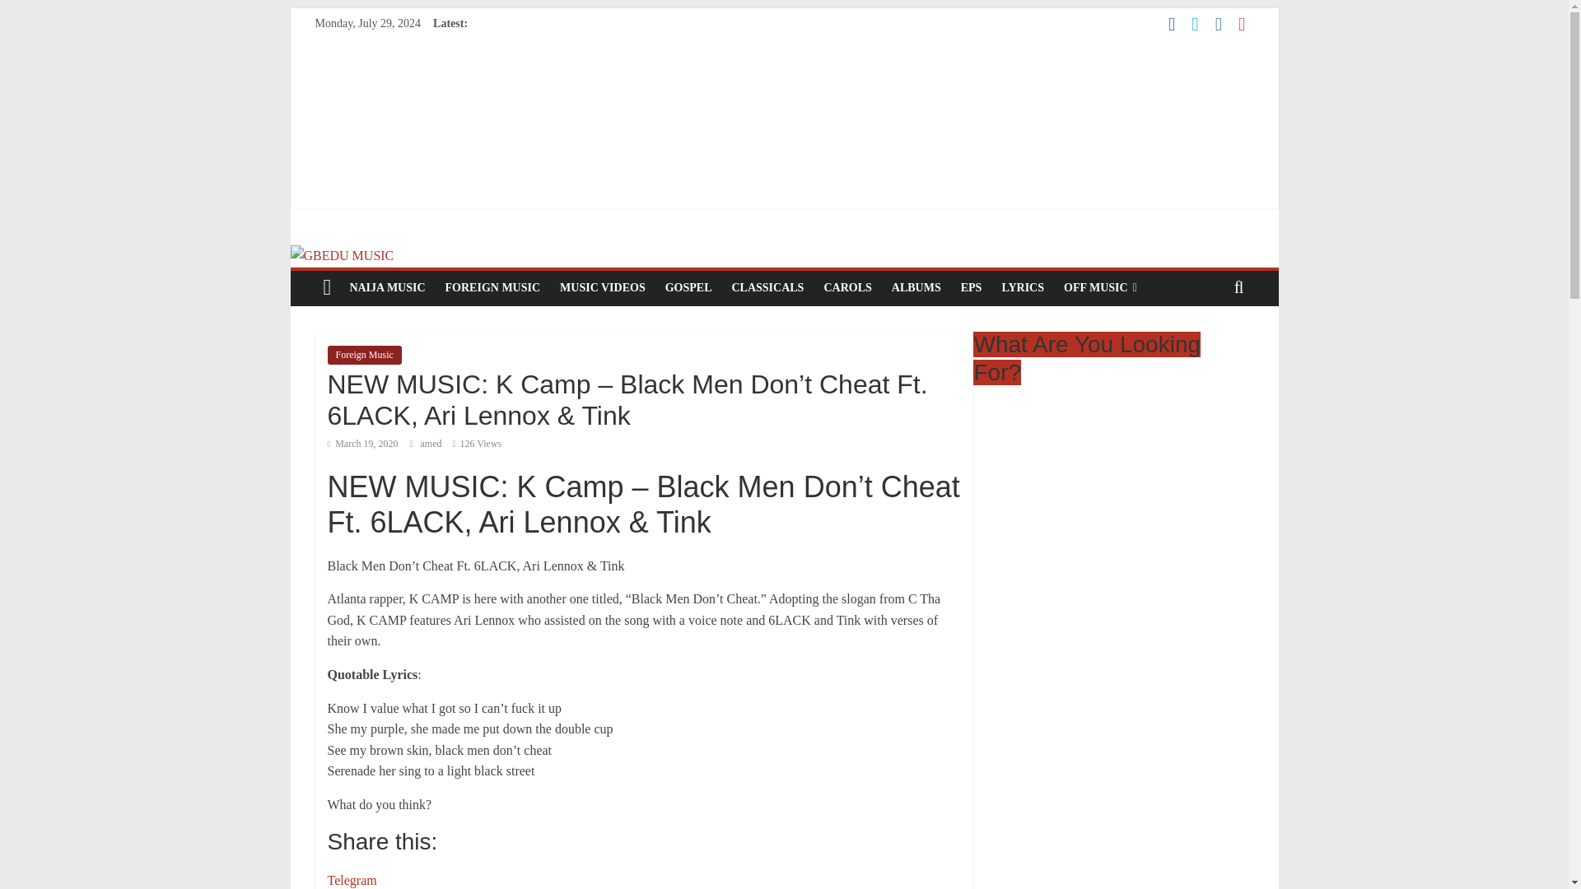 The image size is (1581, 889). What do you see at coordinates (916, 288) in the screenshot?
I see `ALBUMS` at bounding box center [916, 288].